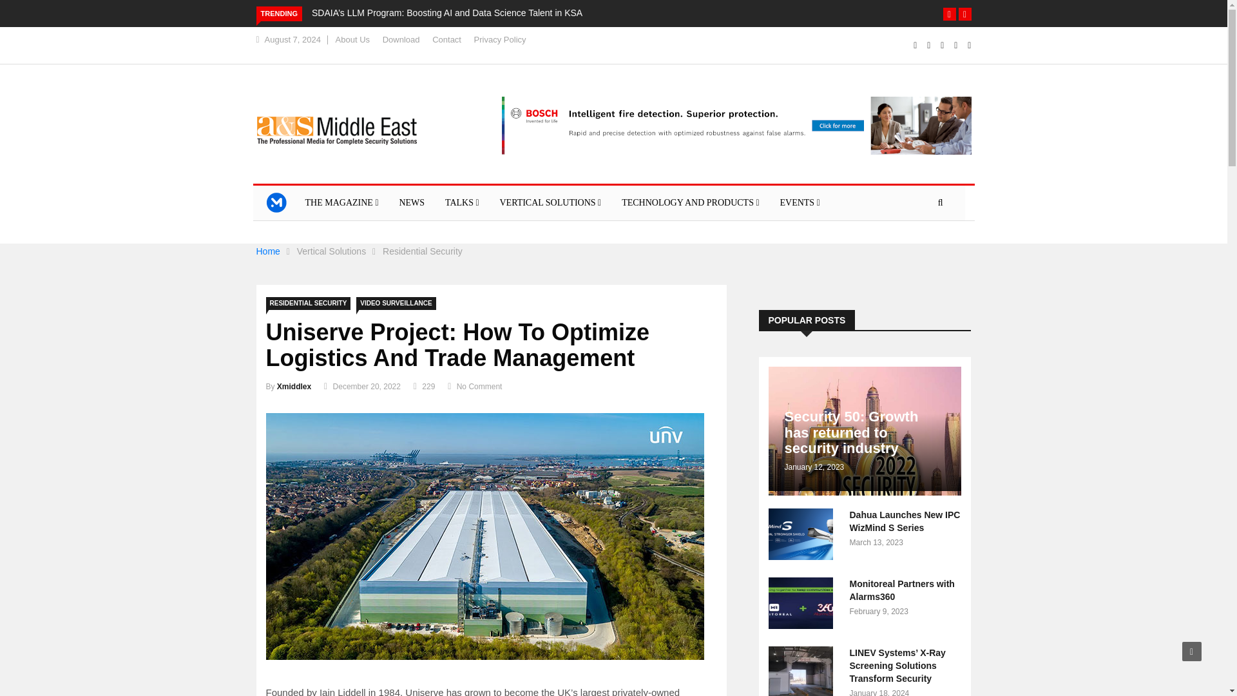  What do you see at coordinates (463, 203) in the screenshot?
I see `TALKS` at bounding box center [463, 203].